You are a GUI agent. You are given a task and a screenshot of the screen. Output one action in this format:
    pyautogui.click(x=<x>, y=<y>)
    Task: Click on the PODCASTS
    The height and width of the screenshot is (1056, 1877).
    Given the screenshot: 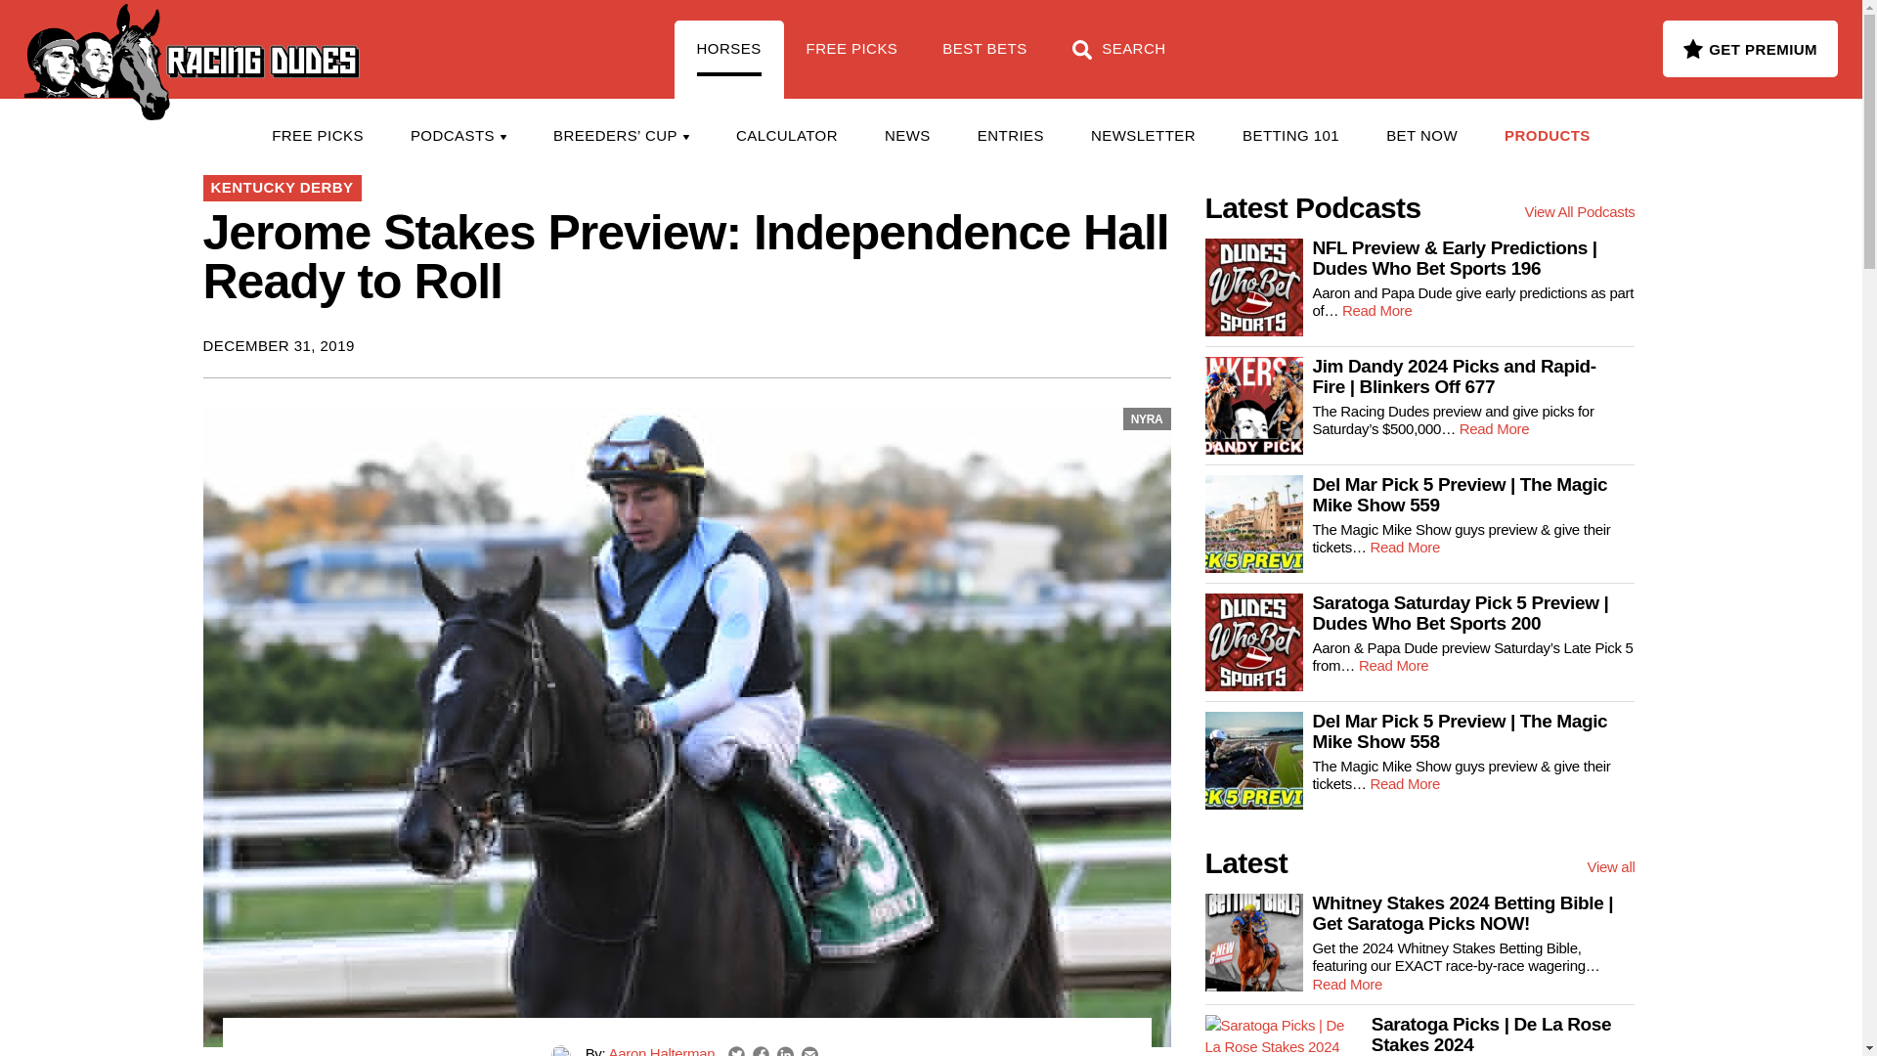 What is the action you would take?
    pyautogui.click(x=458, y=136)
    